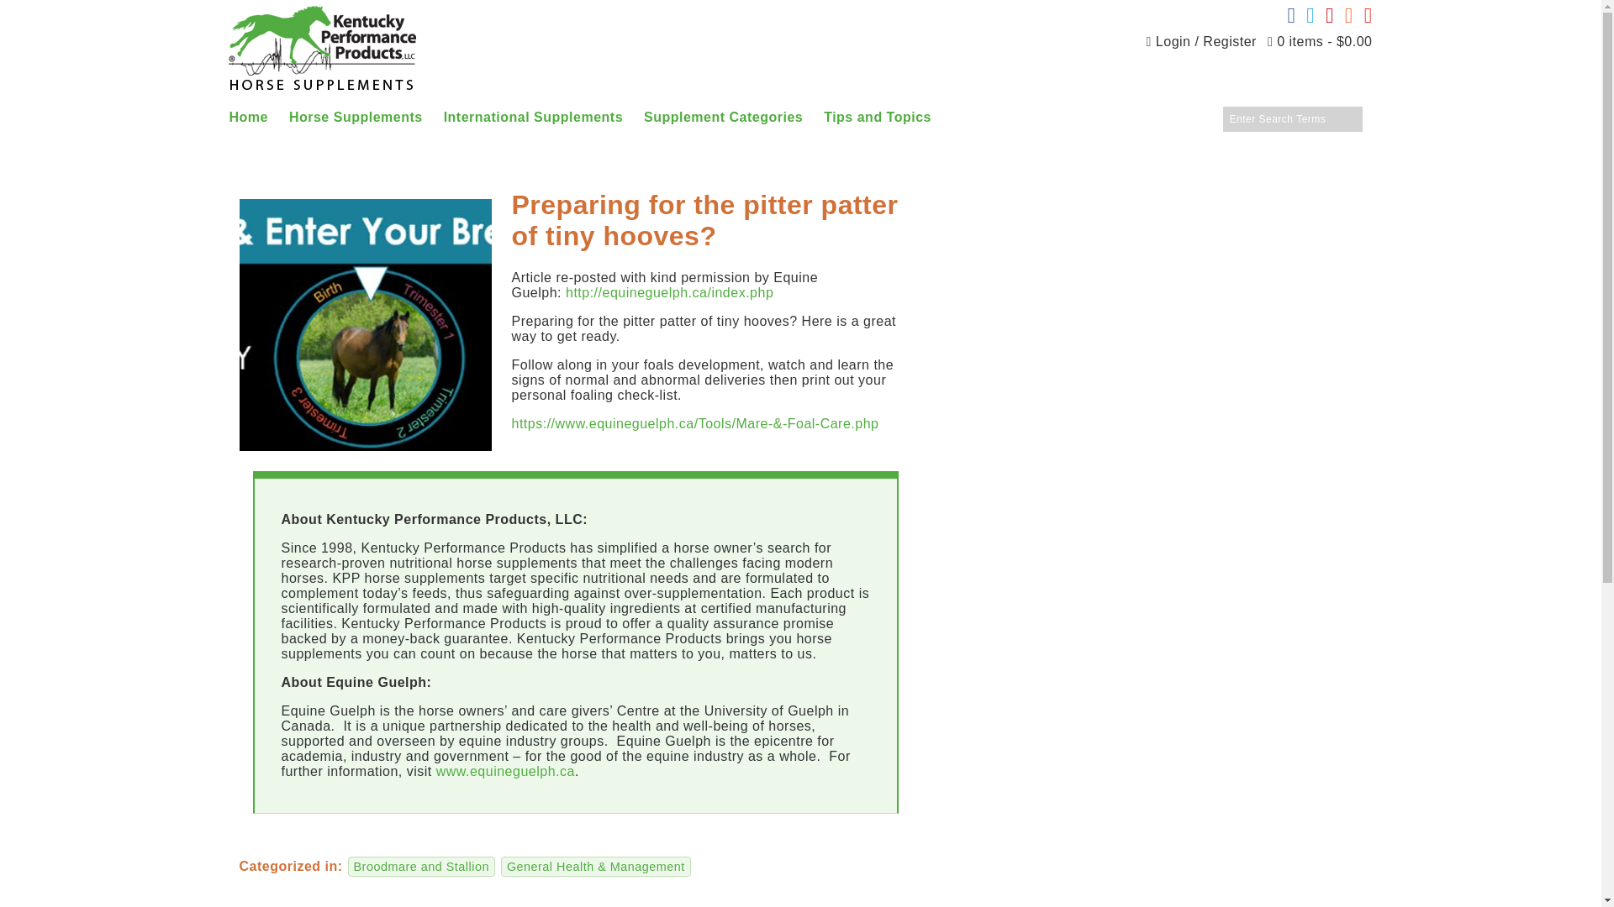 The height and width of the screenshot is (907, 1614). I want to click on Tips and Topics, so click(877, 119).